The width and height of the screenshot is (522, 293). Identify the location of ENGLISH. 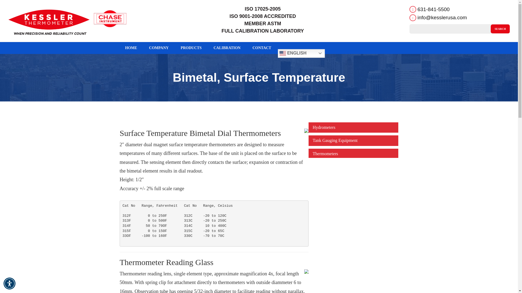
(301, 53).